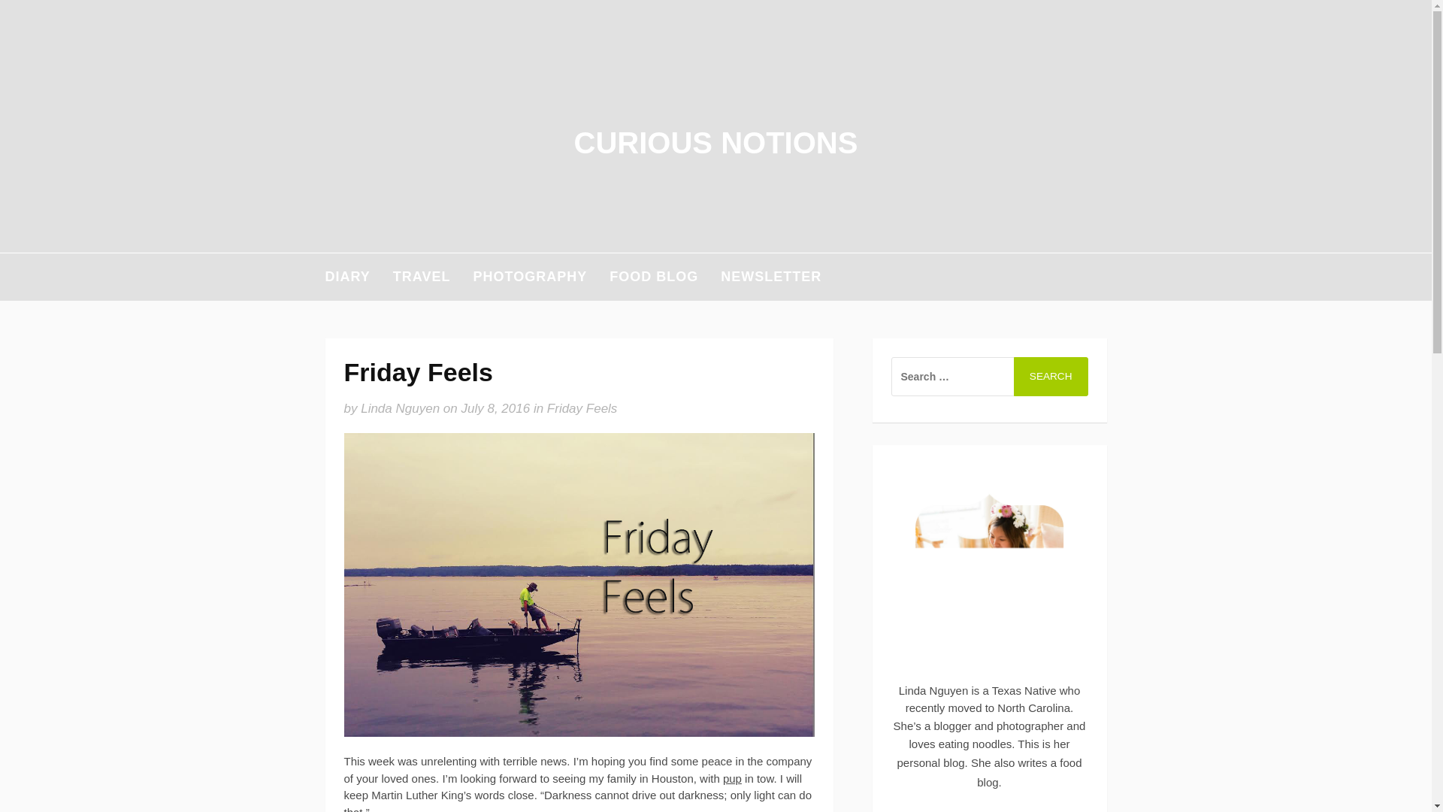 The height and width of the screenshot is (812, 1443). What do you see at coordinates (400, 408) in the screenshot?
I see `Linda Nguyen` at bounding box center [400, 408].